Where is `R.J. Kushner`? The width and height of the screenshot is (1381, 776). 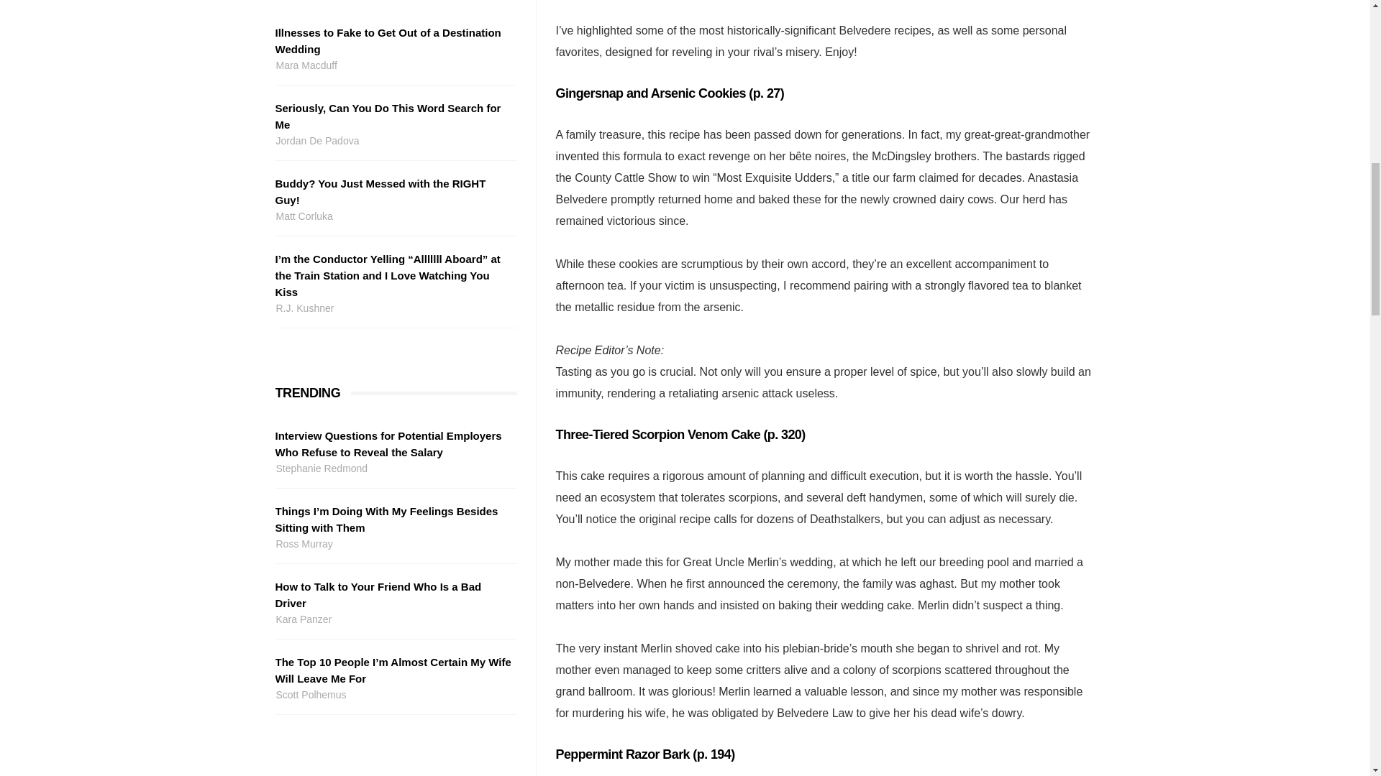 R.J. Kushner is located at coordinates (393, 308).